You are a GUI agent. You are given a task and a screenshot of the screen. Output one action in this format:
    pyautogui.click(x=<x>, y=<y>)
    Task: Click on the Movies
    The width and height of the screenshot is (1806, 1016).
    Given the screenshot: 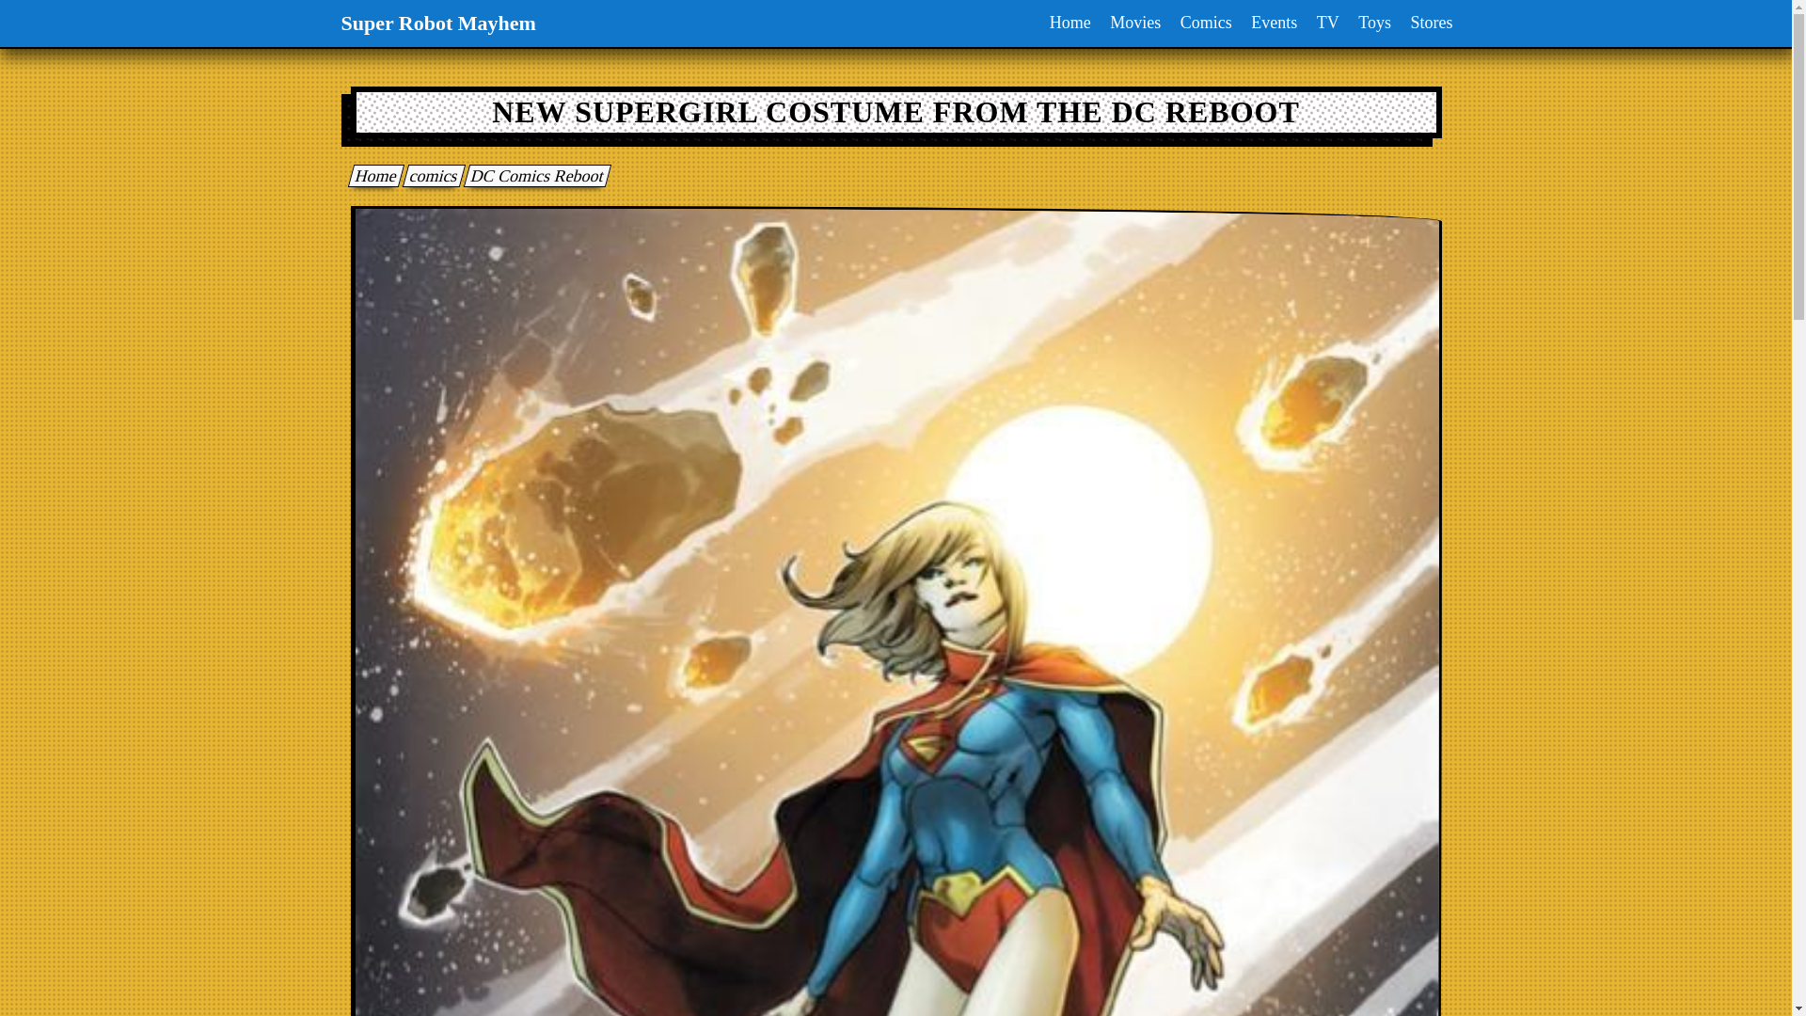 What is the action you would take?
    pyautogui.click(x=1134, y=23)
    